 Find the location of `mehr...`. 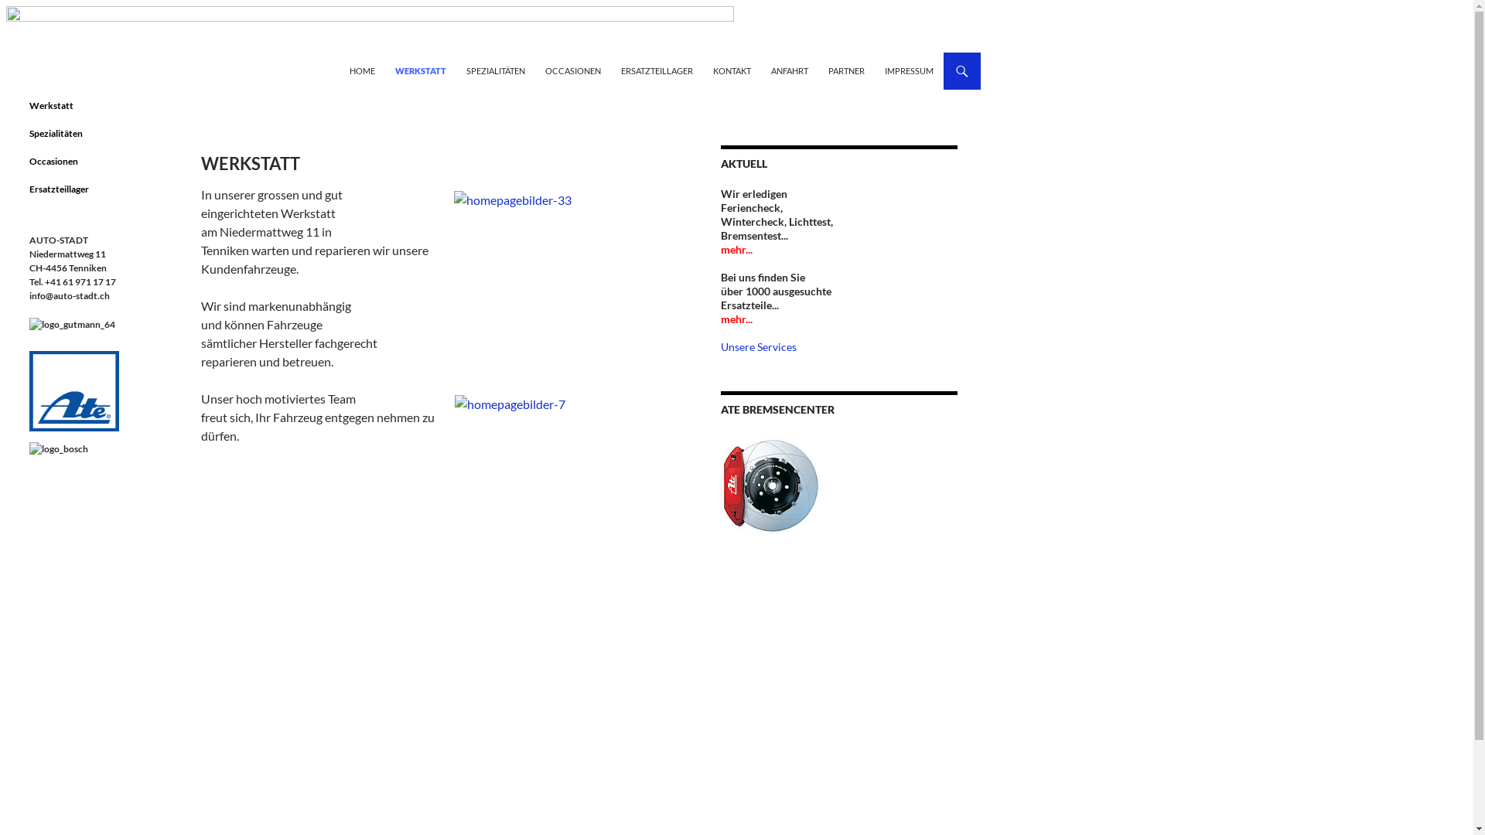

mehr... is located at coordinates (736, 249).